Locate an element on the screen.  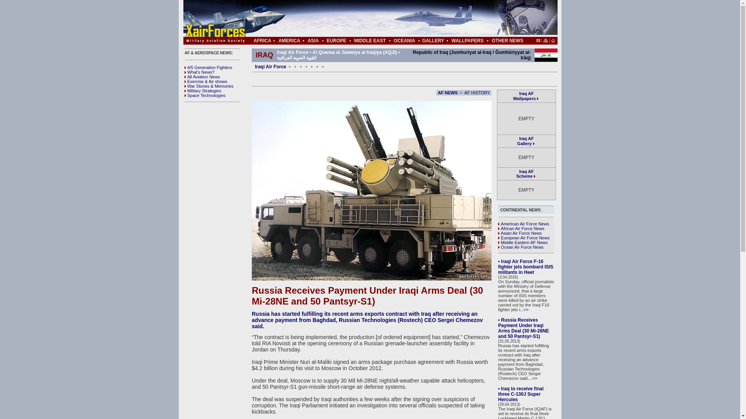
GALLERY is located at coordinates (433, 41).